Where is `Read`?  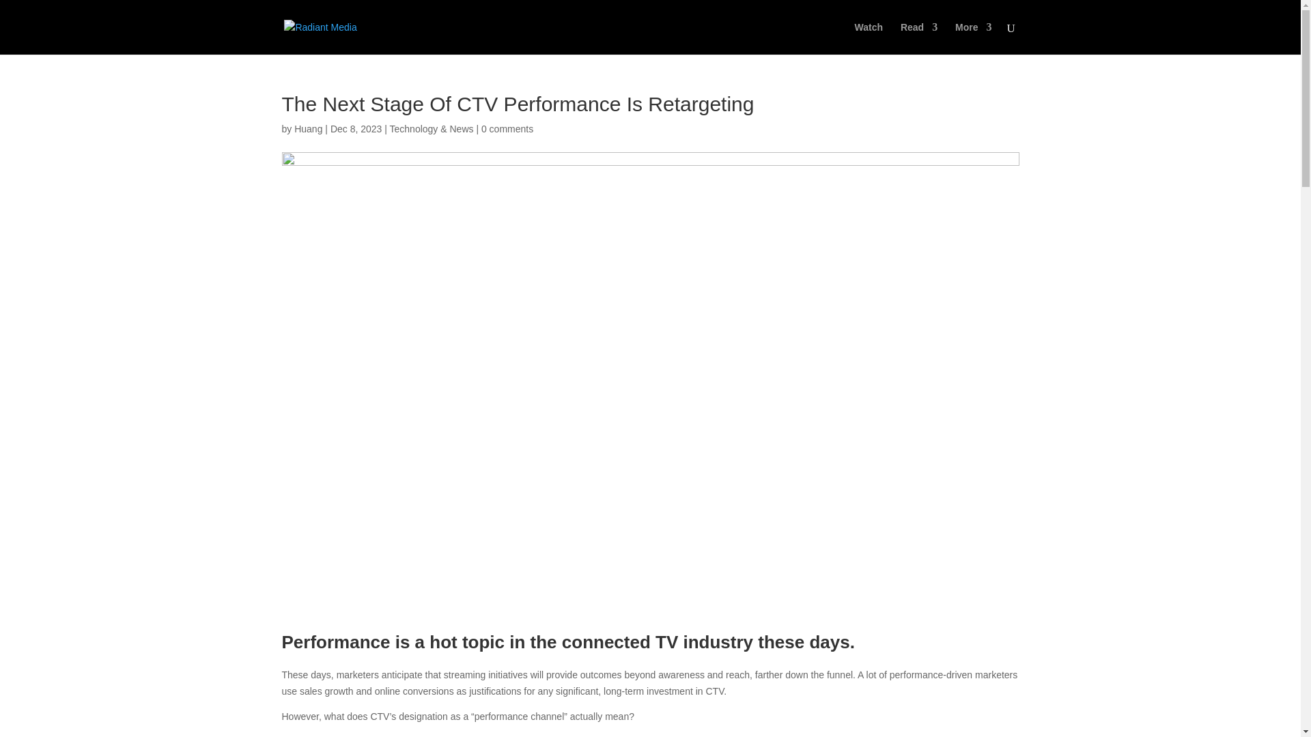
Read is located at coordinates (919, 38).